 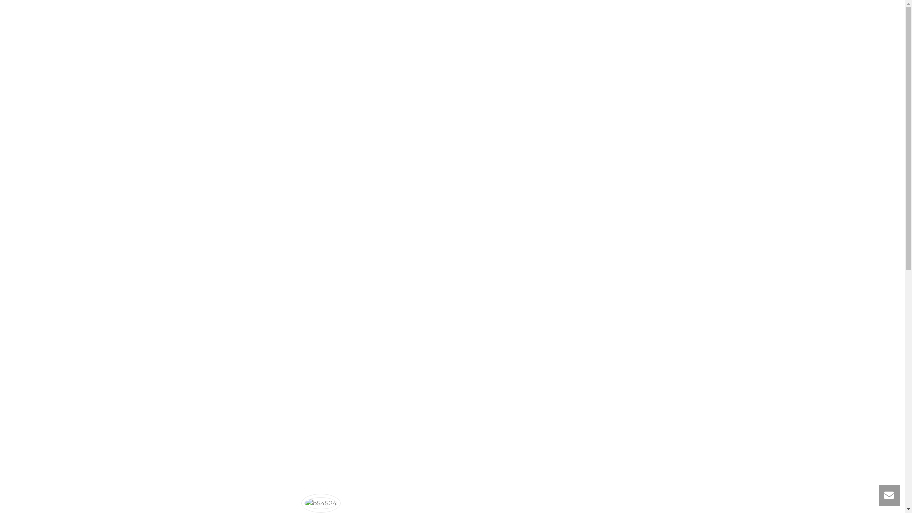 I want to click on ABOUT US, so click(x=651, y=21).